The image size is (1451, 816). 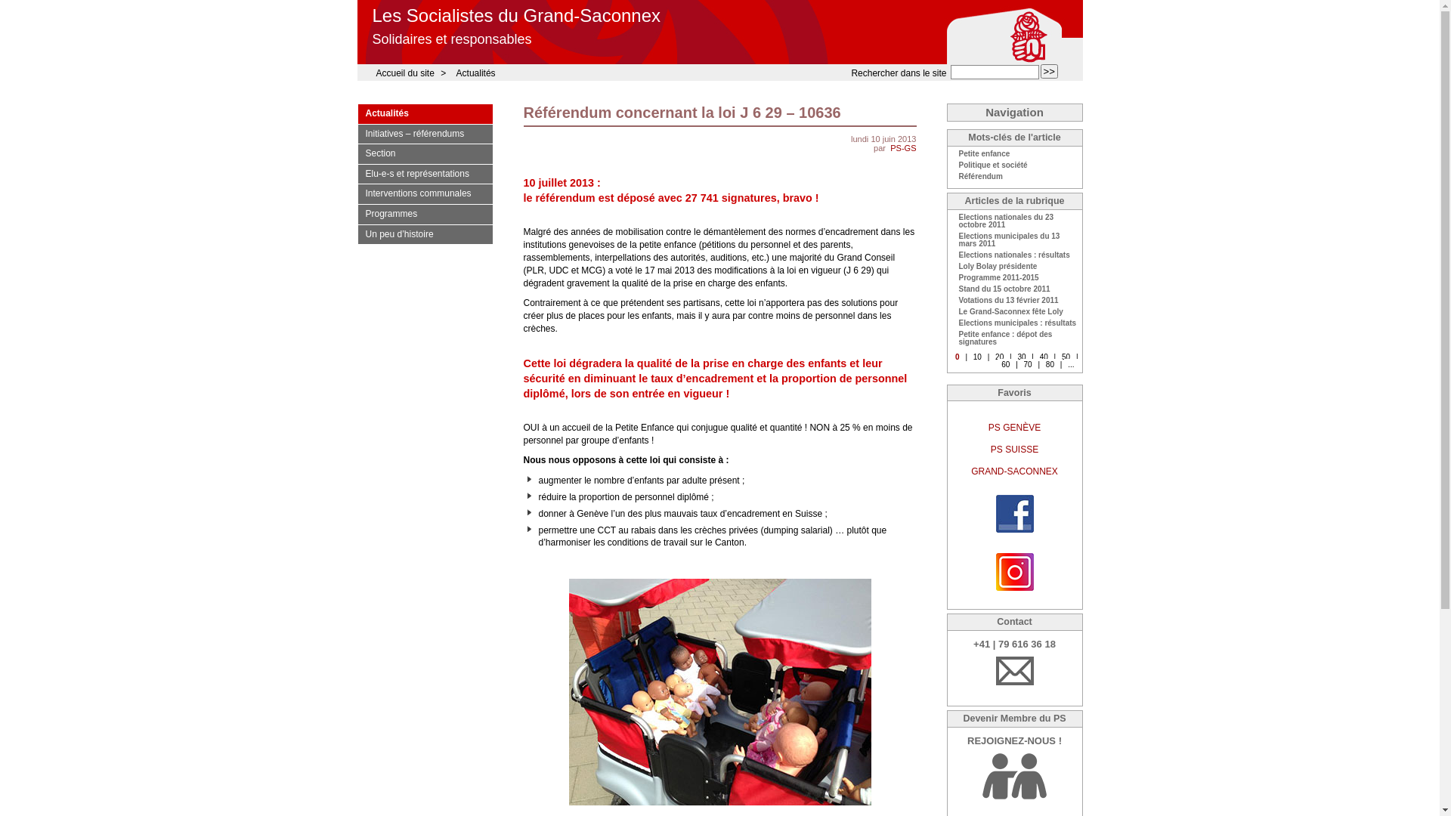 What do you see at coordinates (1005, 363) in the screenshot?
I see `60` at bounding box center [1005, 363].